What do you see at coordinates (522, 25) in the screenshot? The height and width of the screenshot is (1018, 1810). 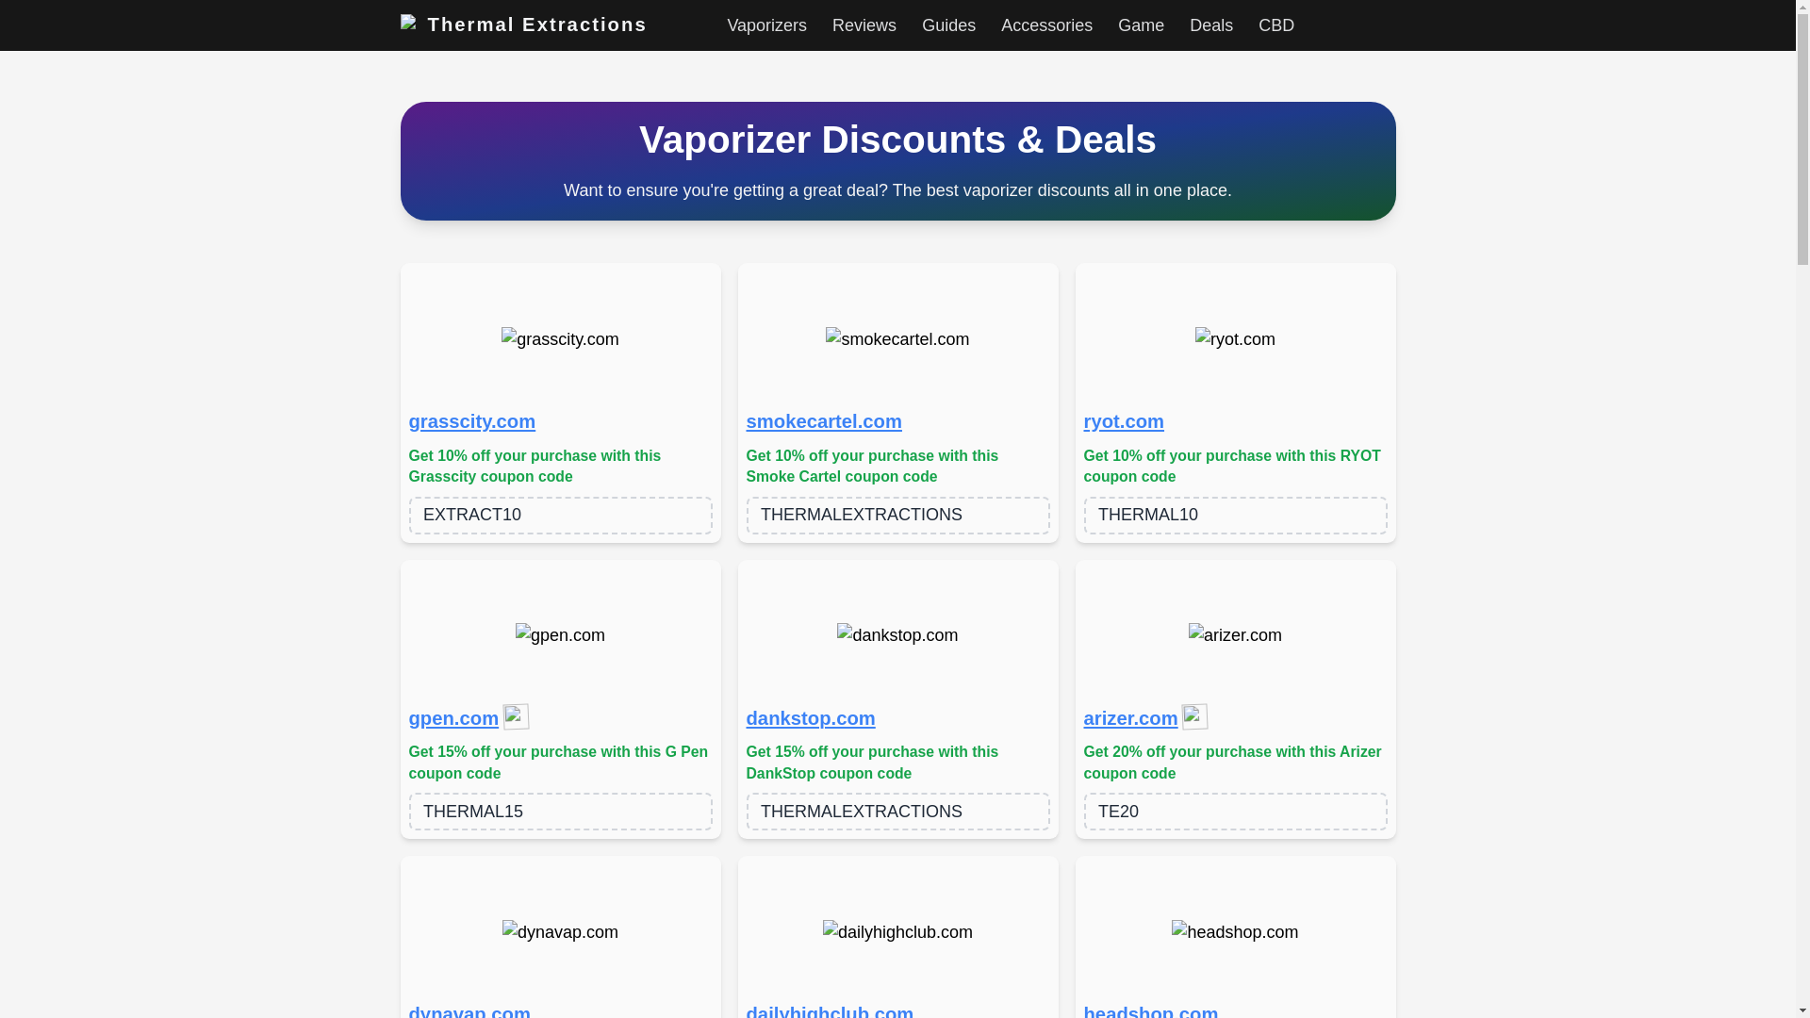 I see `Thermal Extractions` at bounding box center [522, 25].